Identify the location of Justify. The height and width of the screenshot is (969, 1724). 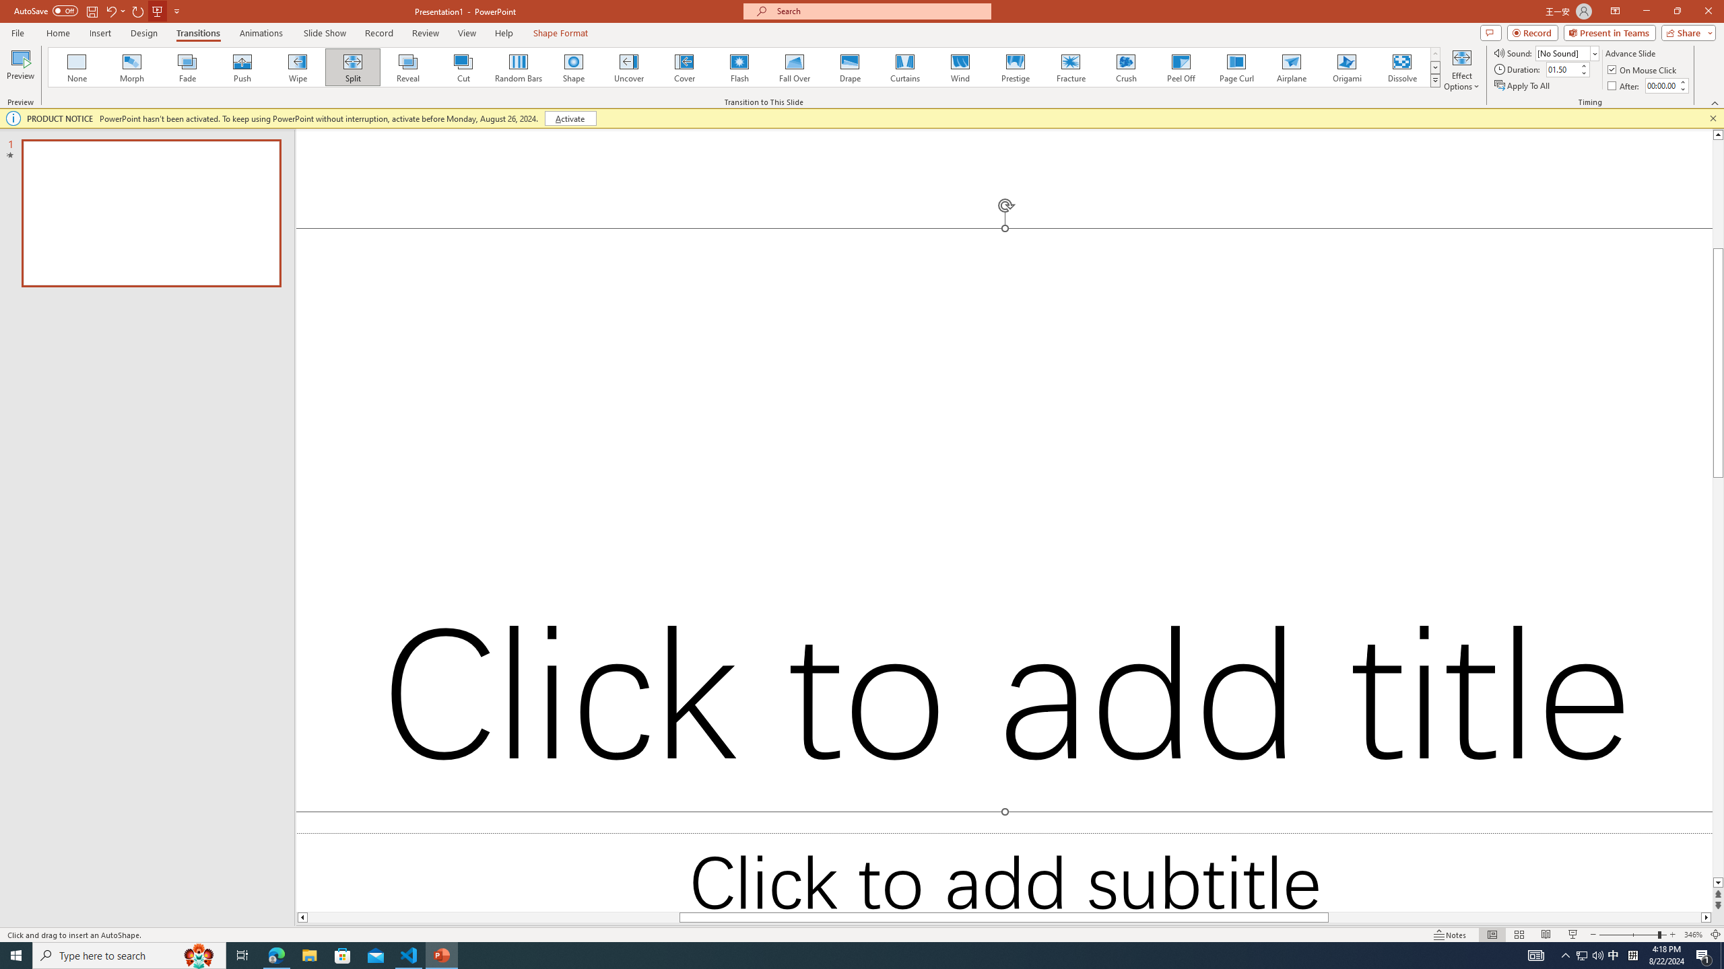
(562, 121).